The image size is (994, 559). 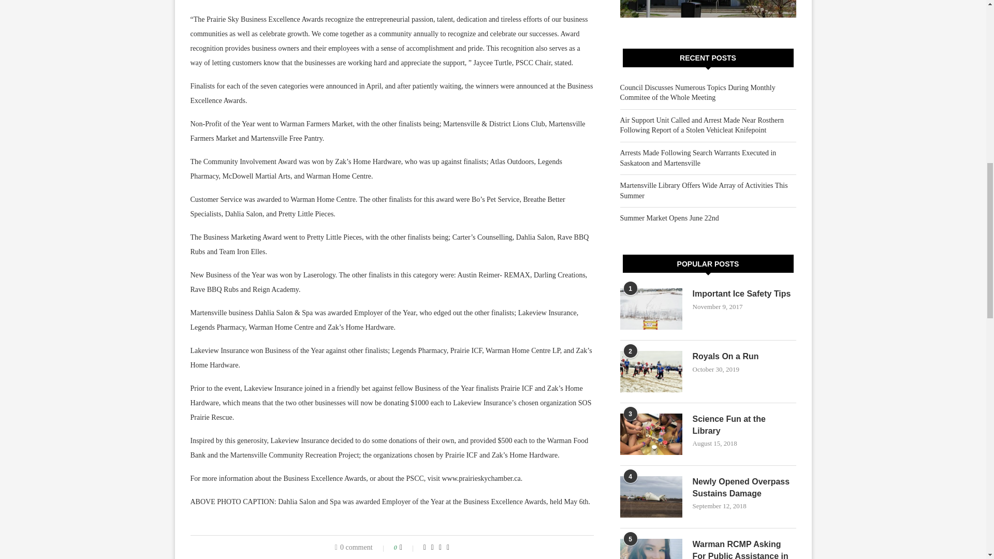 I want to click on Like, so click(x=408, y=547).